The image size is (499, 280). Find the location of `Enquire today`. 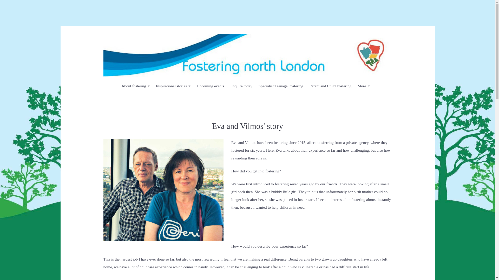

Enquire today is located at coordinates (241, 86).